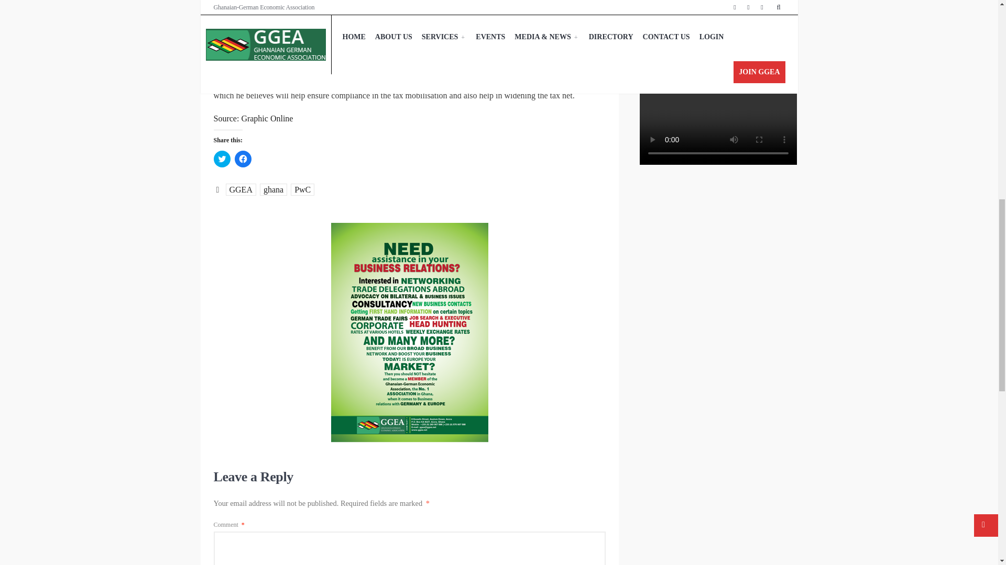  What do you see at coordinates (222, 159) in the screenshot?
I see `Click to share on Twitter` at bounding box center [222, 159].